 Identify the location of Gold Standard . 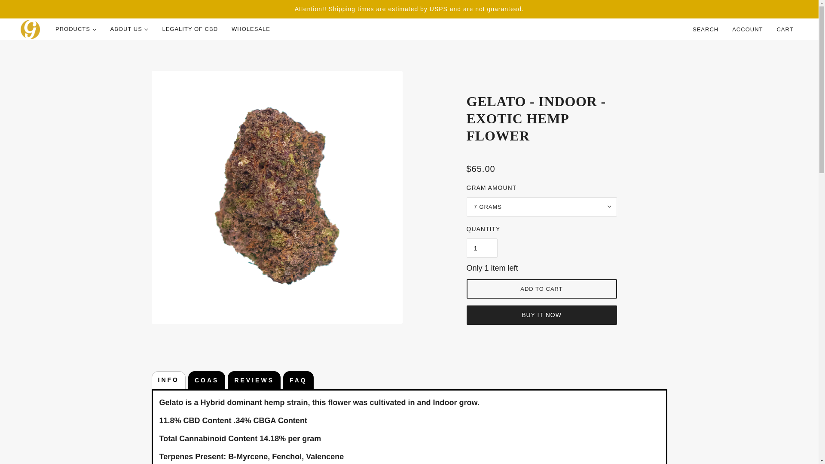
(30, 29).